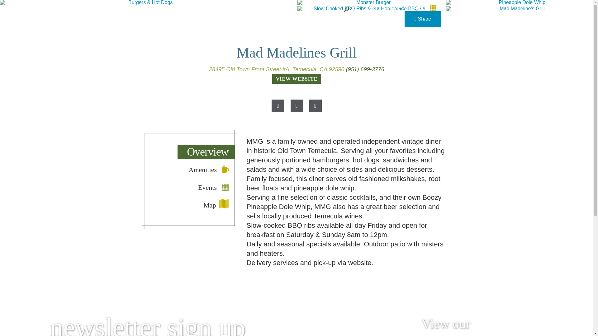 The image size is (598, 336). I want to click on Wine, so click(202, 27).